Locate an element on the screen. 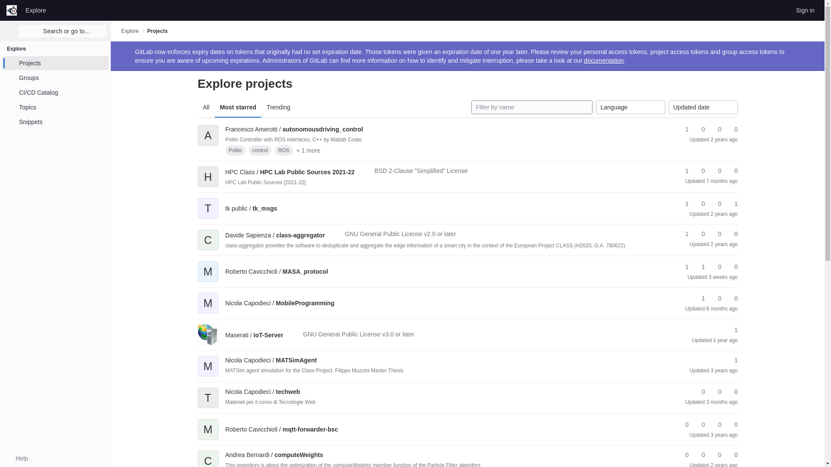 This screenshot has width=831, height=467. Language is located at coordinates (630, 107).